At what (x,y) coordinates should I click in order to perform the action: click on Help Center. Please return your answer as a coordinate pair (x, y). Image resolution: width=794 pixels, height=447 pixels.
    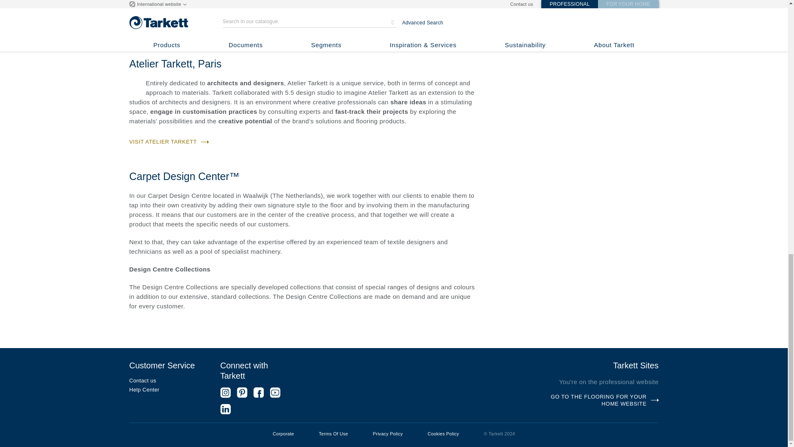
    Looking at the image, I should click on (166, 390).